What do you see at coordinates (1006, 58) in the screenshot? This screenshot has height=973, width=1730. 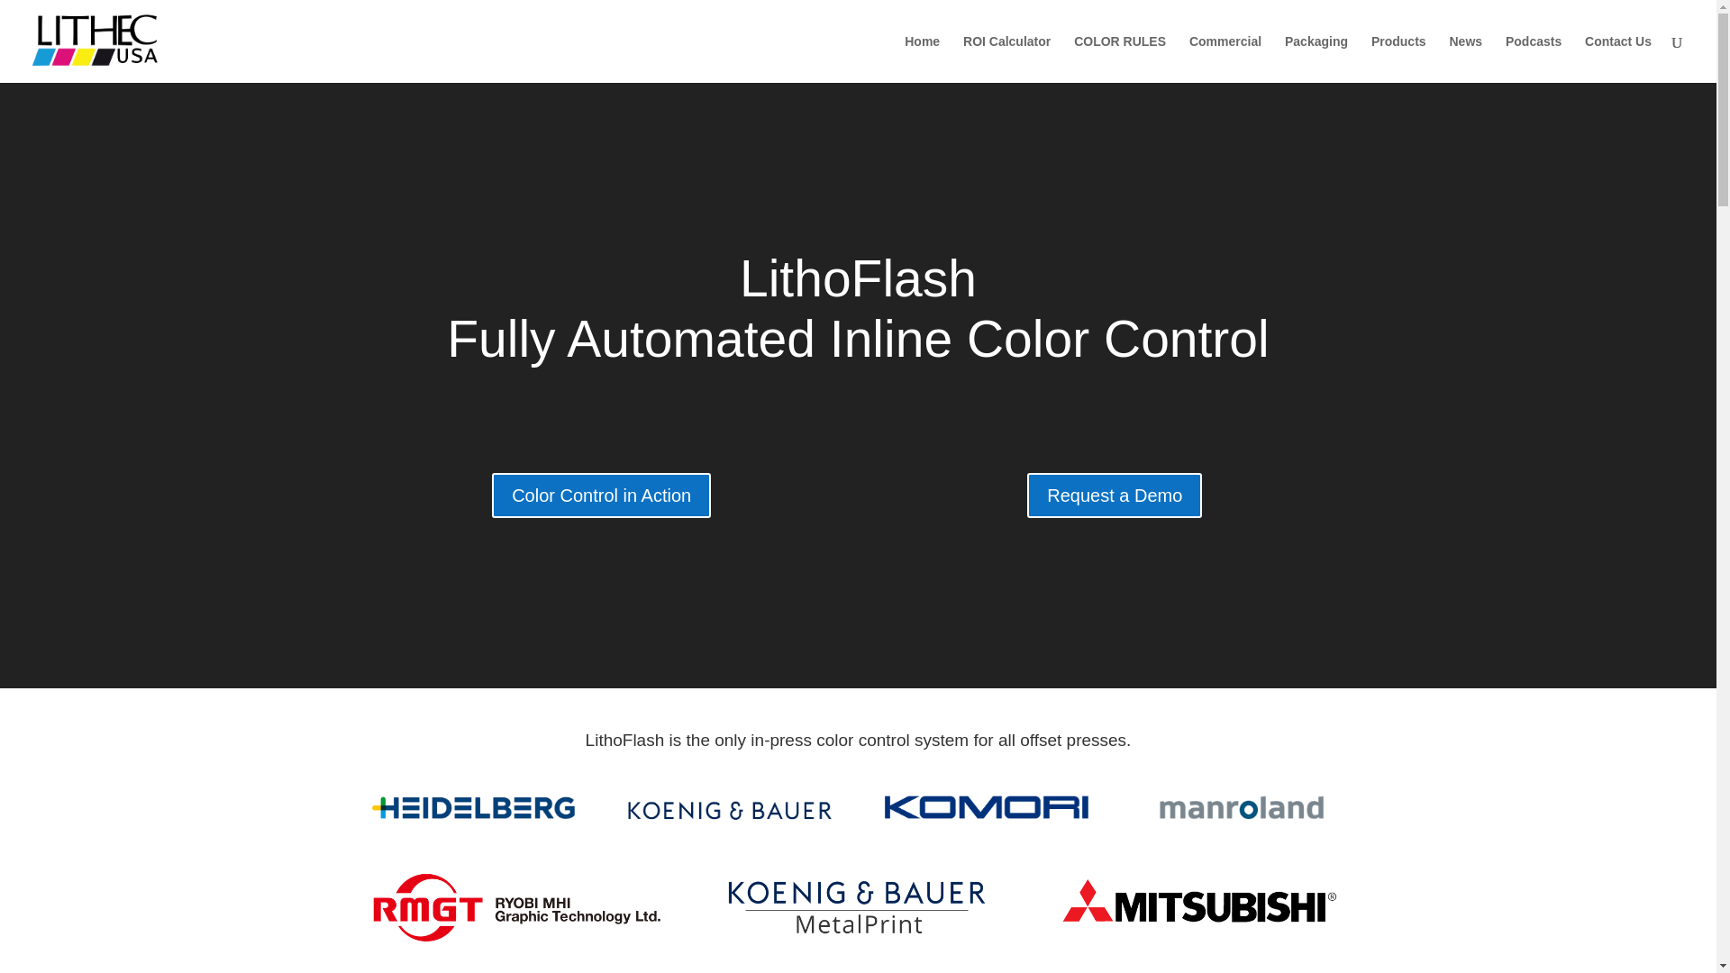 I see `ROI Calculator` at bounding box center [1006, 58].